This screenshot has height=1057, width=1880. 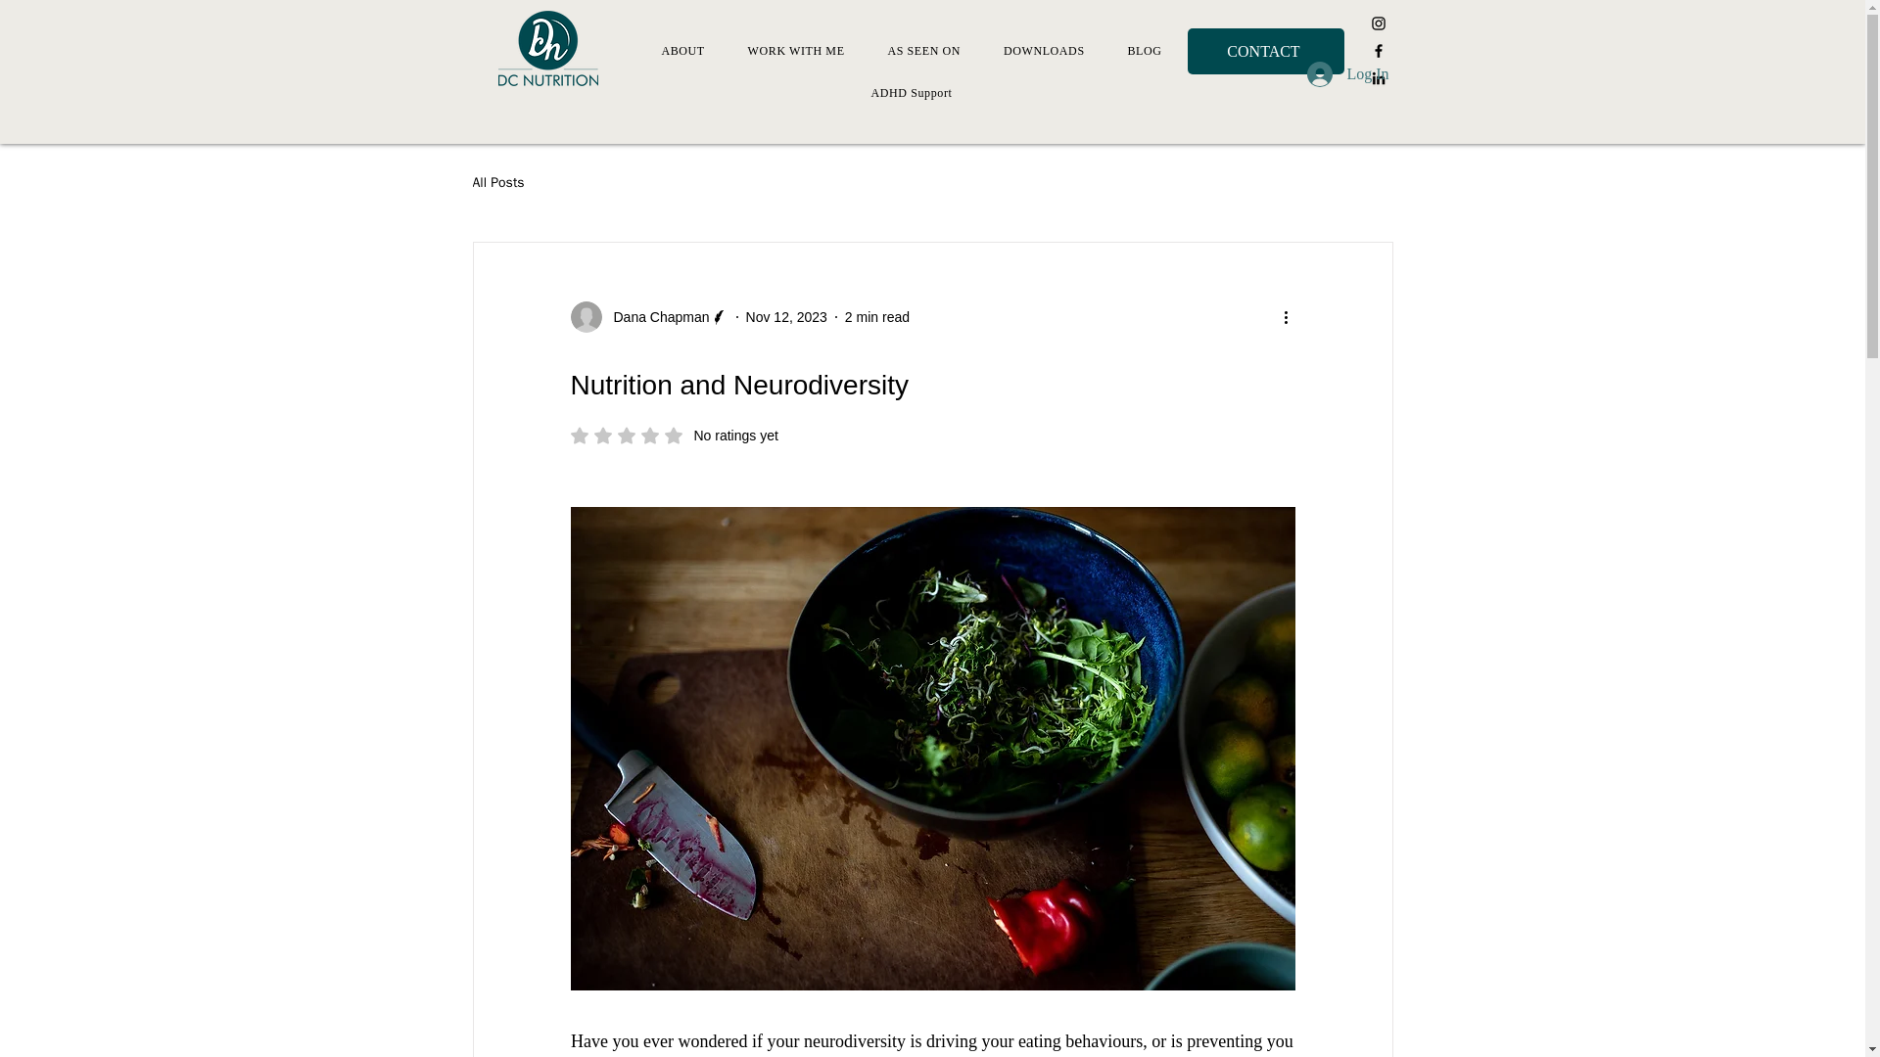 What do you see at coordinates (497, 182) in the screenshot?
I see `All Posts` at bounding box center [497, 182].